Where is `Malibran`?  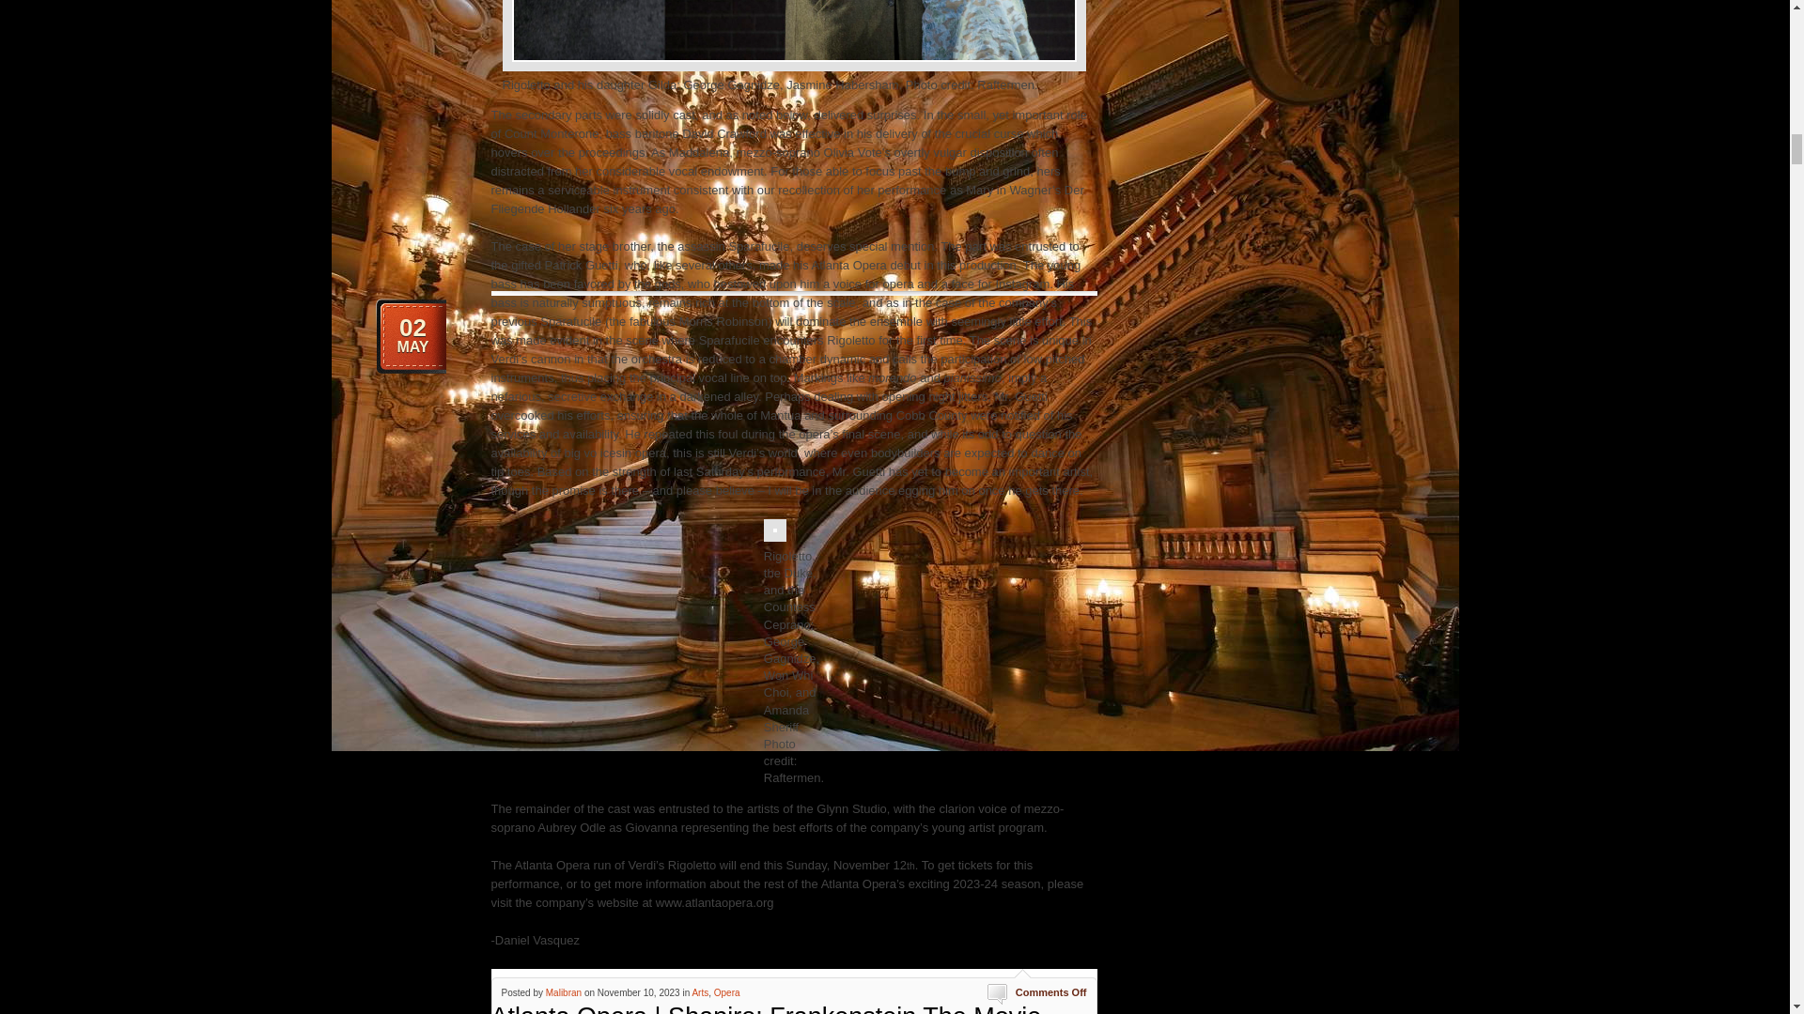 Malibran is located at coordinates (564, 991).